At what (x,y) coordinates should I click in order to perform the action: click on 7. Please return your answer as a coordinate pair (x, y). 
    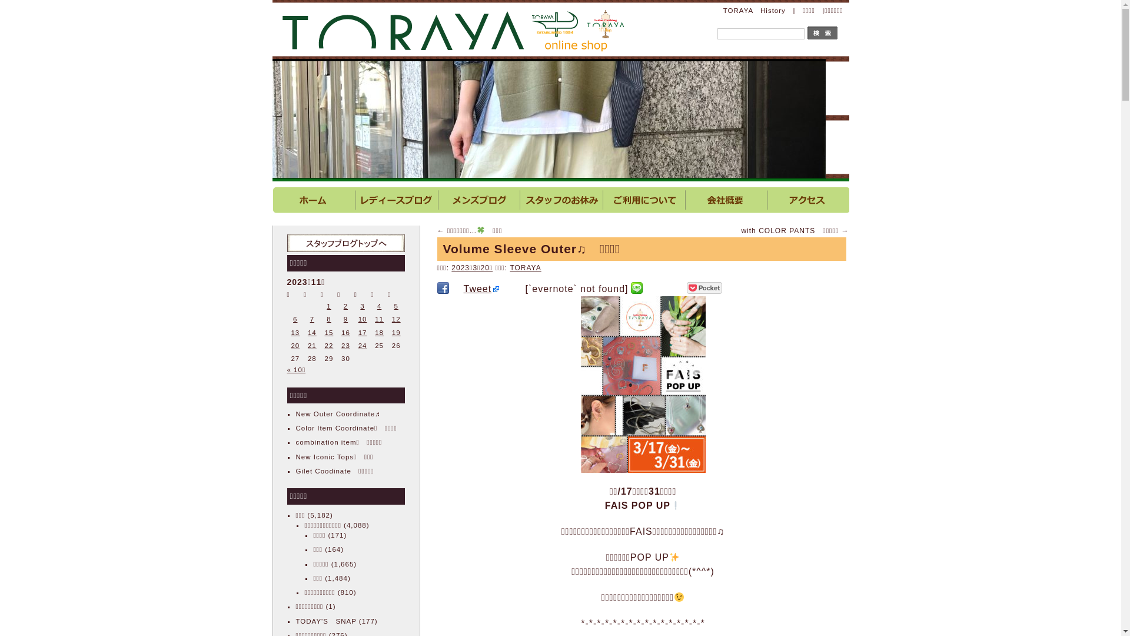
    Looking at the image, I should click on (312, 319).